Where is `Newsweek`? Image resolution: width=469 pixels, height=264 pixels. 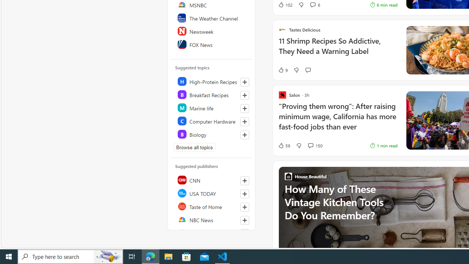 Newsweek is located at coordinates (212, 31).